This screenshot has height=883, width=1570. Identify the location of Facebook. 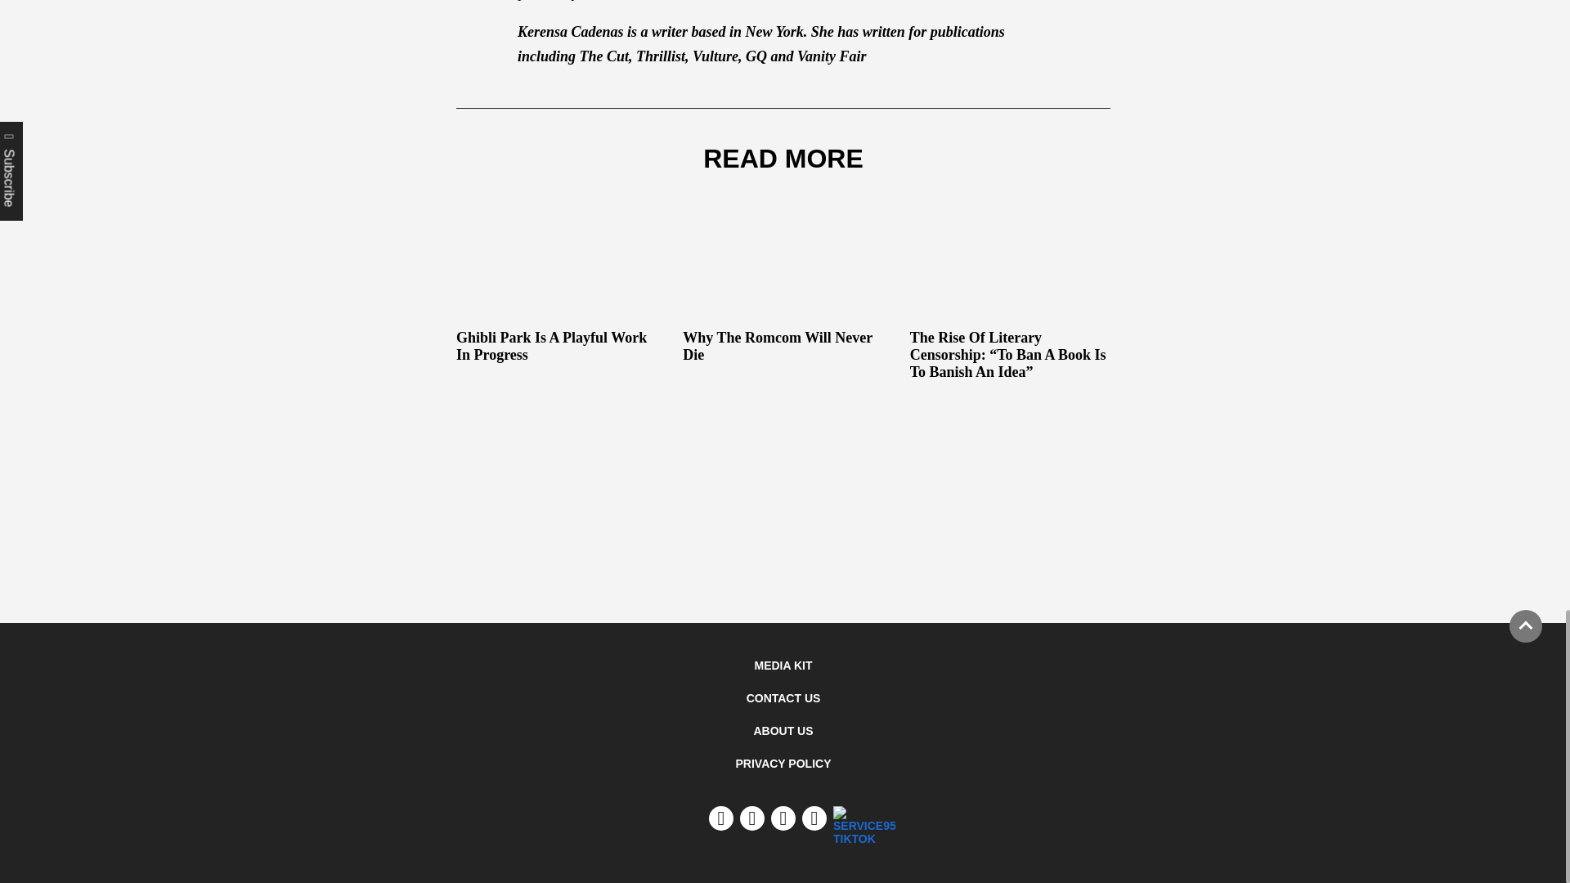
(814, 818).